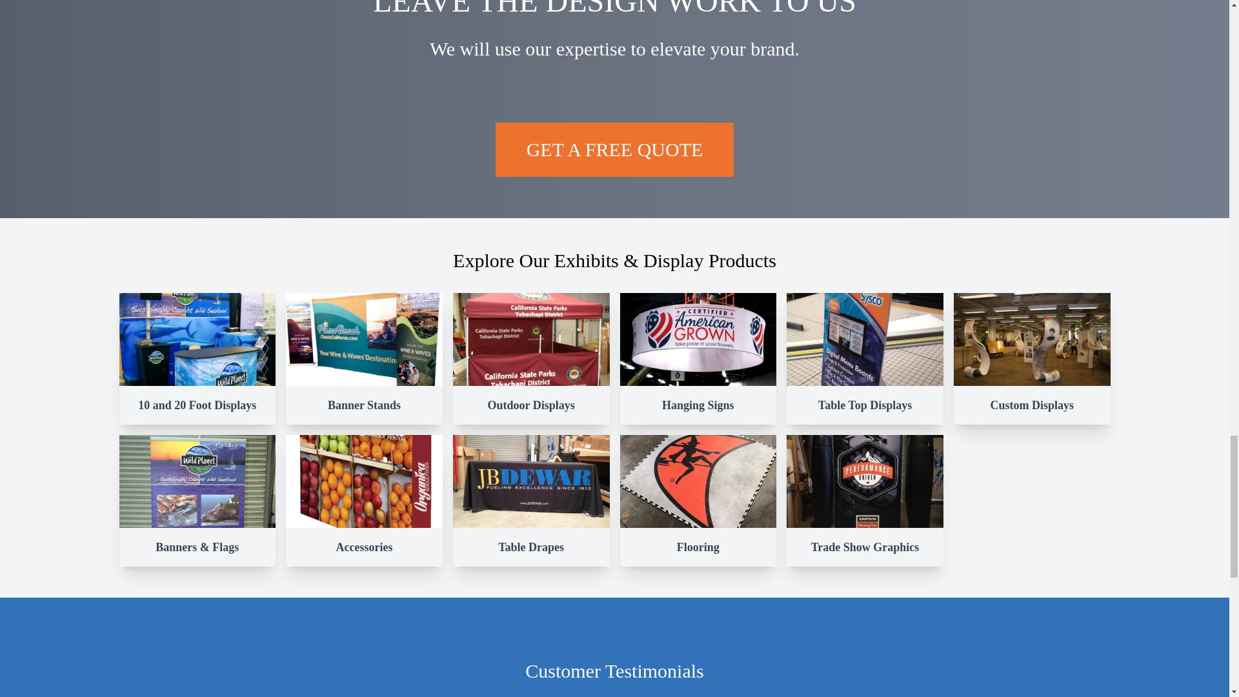 Image resolution: width=1239 pixels, height=697 pixels. I want to click on Trade Show Graphics, so click(865, 501).